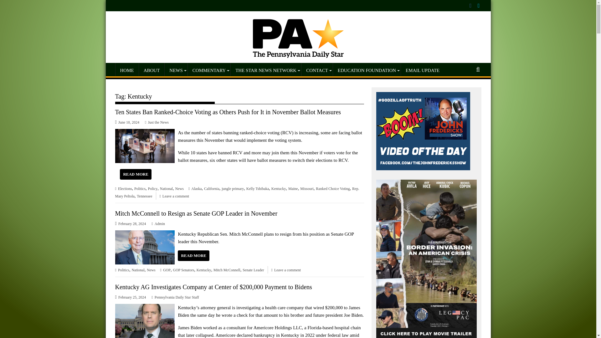 The image size is (601, 338). What do you see at coordinates (176, 70) in the screenshot?
I see `NEWS` at bounding box center [176, 70].